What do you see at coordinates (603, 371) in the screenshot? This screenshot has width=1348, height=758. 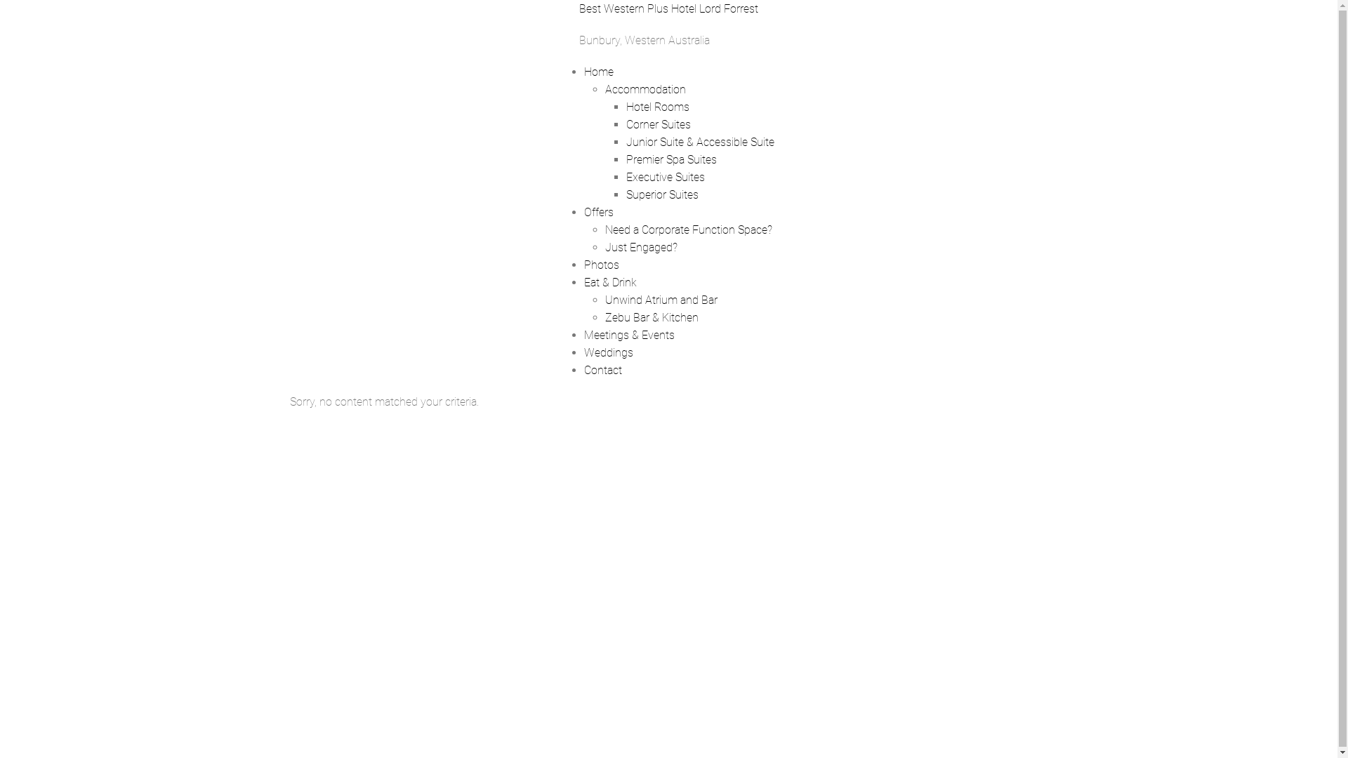 I see `Contact` at bounding box center [603, 371].